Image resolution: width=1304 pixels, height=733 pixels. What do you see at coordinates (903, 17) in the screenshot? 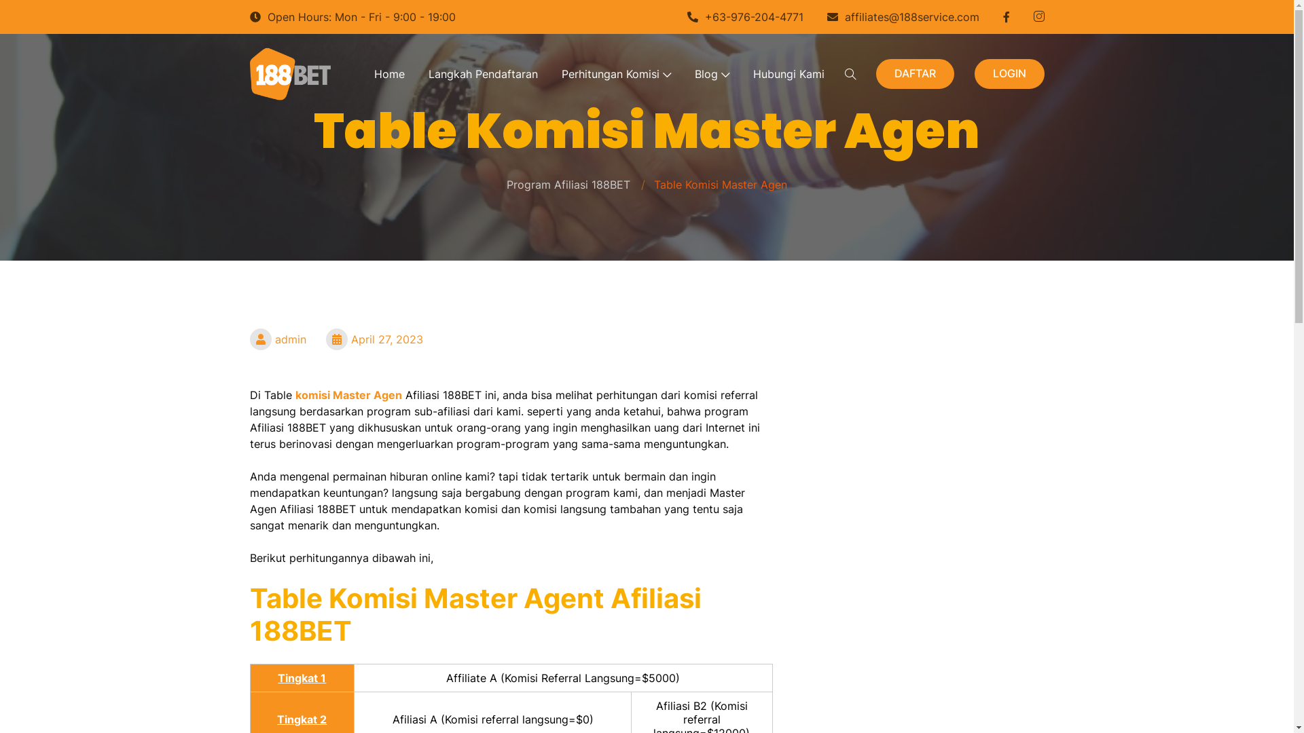
I see `affiliates@188service.com` at bounding box center [903, 17].